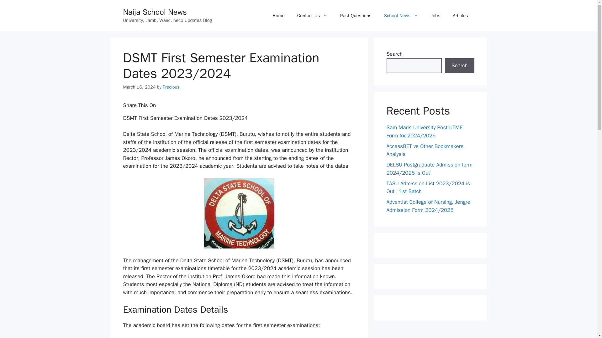  I want to click on Articles, so click(460, 16).